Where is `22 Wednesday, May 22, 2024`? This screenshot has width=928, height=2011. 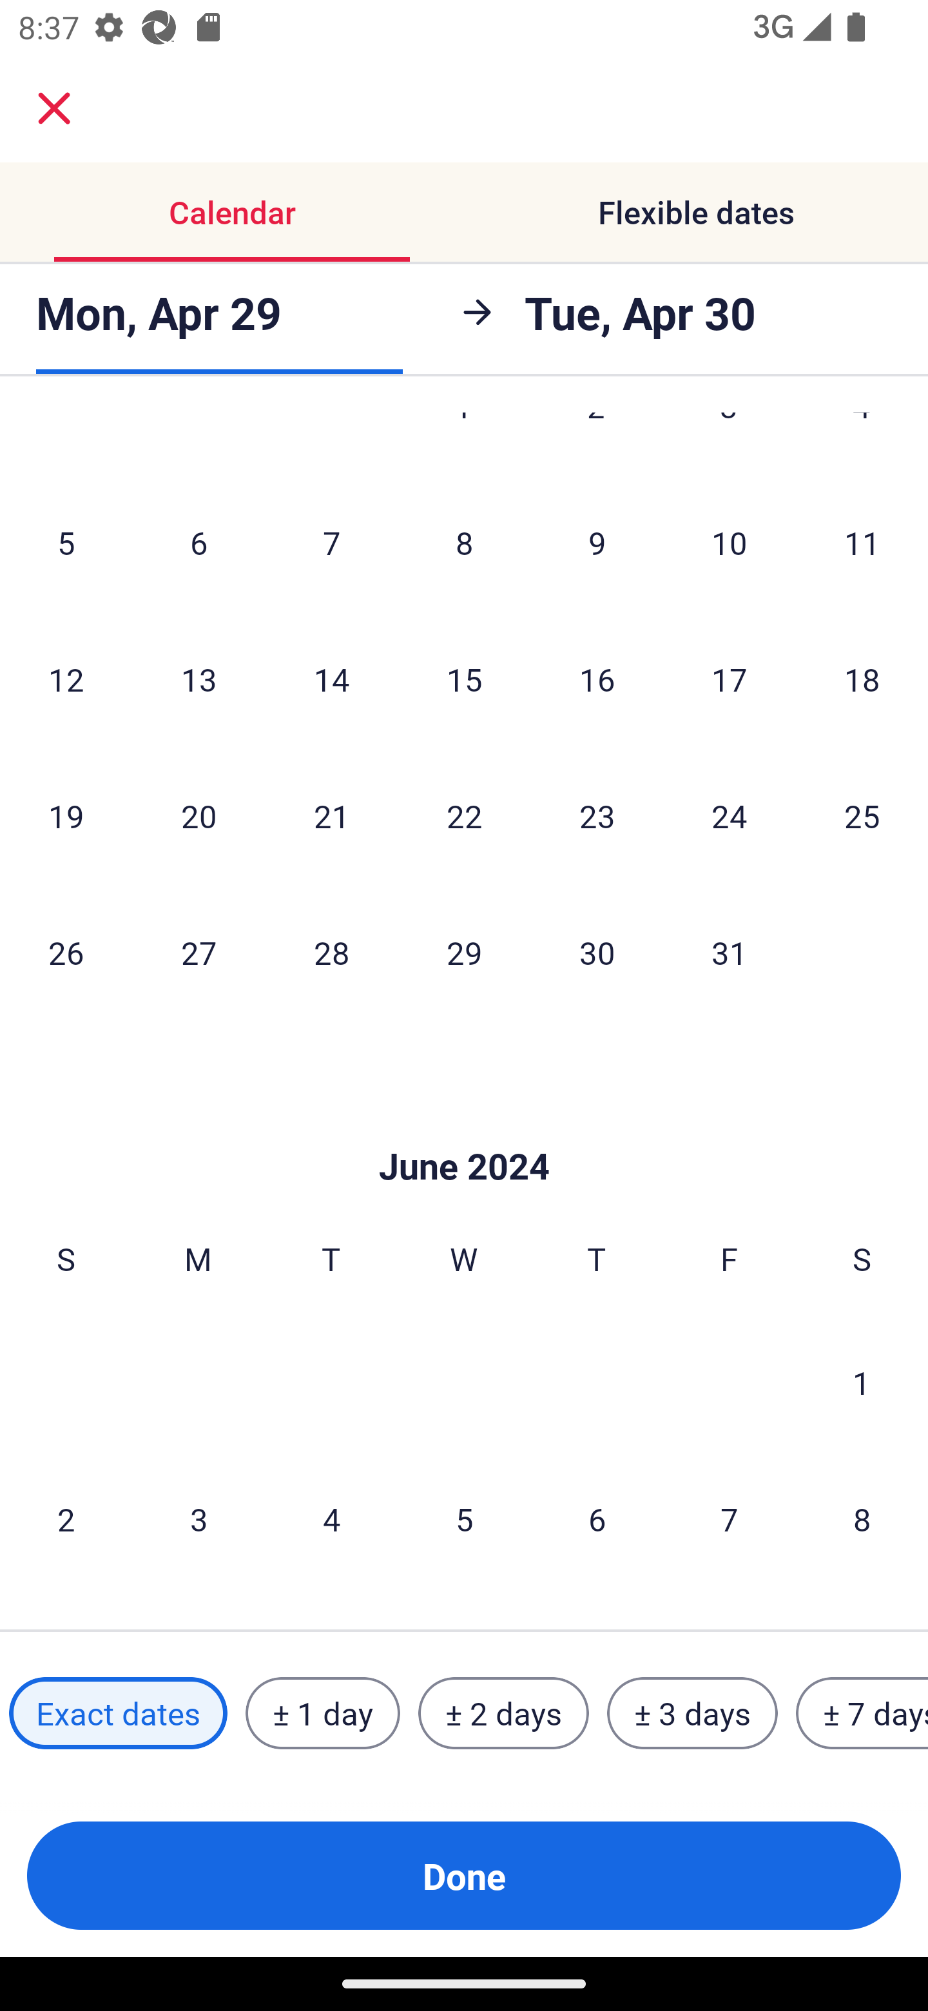 22 Wednesday, May 22, 2024 is located at coordinates (464, 815).